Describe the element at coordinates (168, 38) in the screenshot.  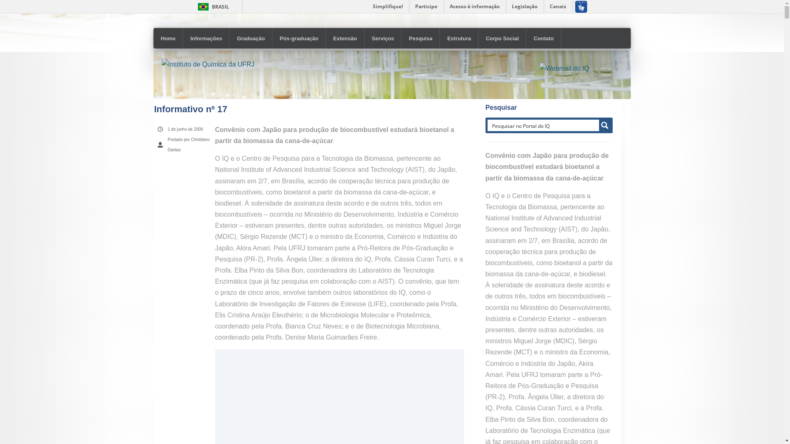
I see `Home` at that location.